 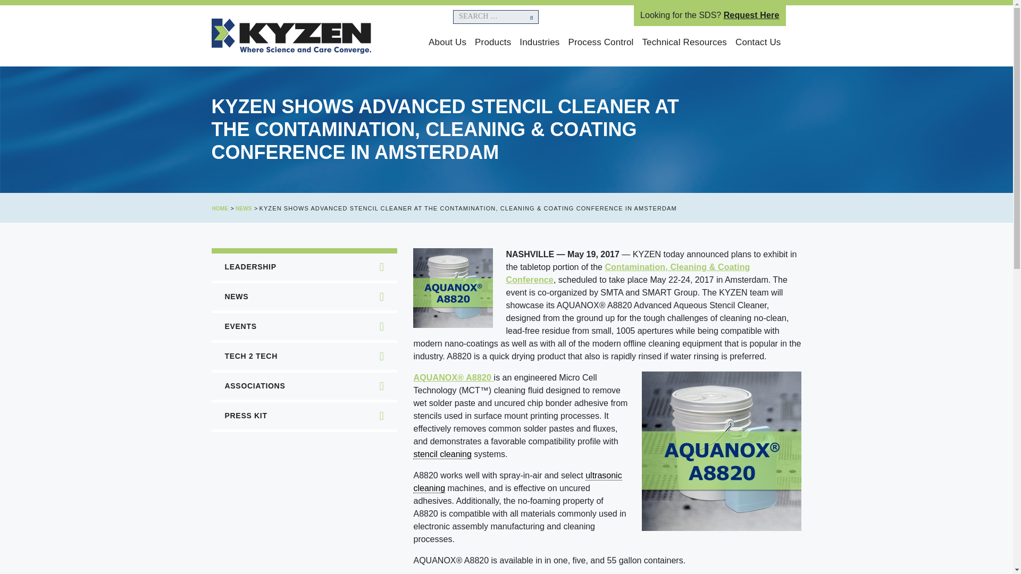 I want to click on About Us, so click(x=448, y=43).